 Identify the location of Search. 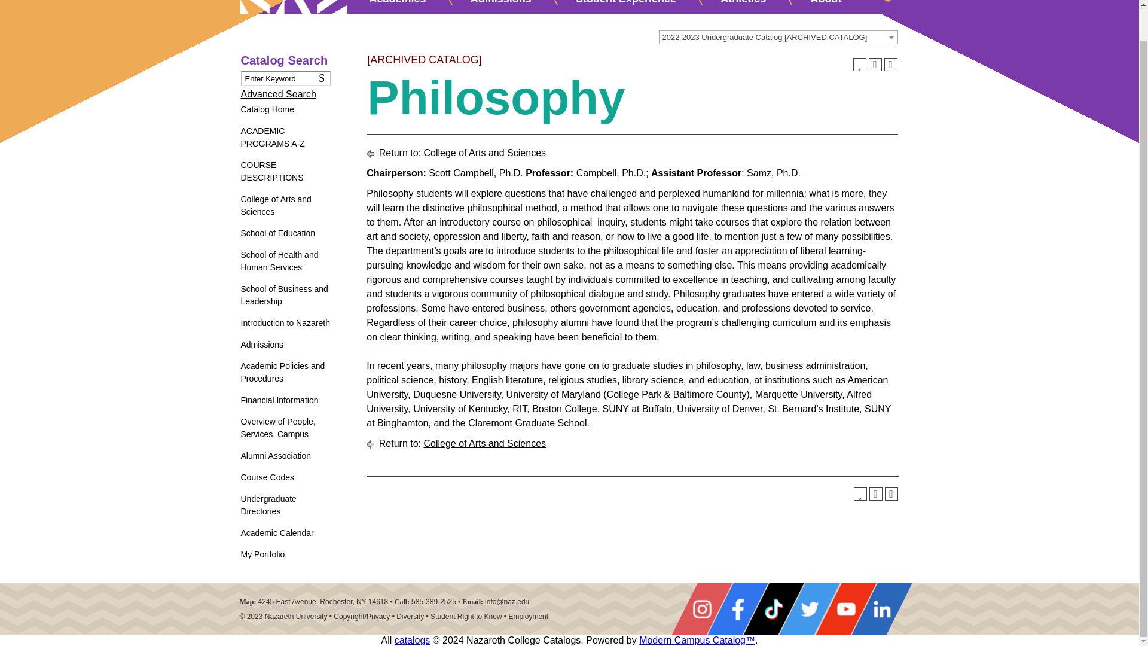
(324, 78).